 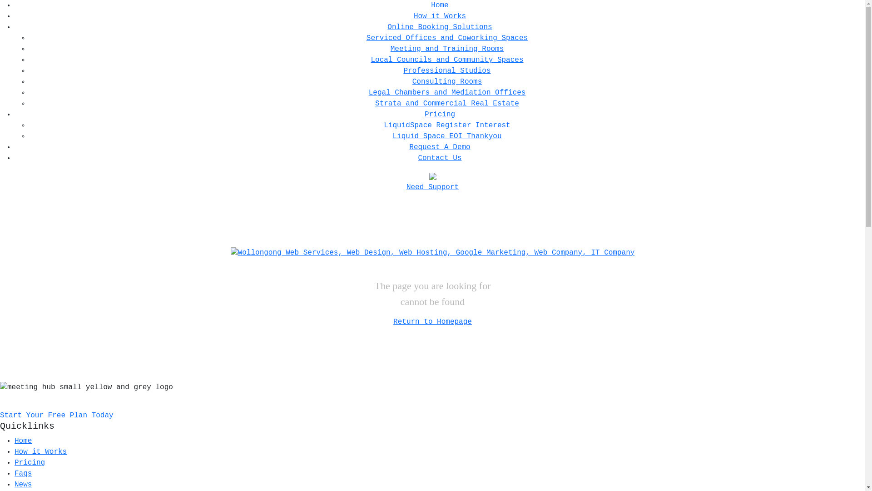 What do you see at coordinates (440, 115) in the screenshot?
I see `Pricing` at bounding box center [440, 115].